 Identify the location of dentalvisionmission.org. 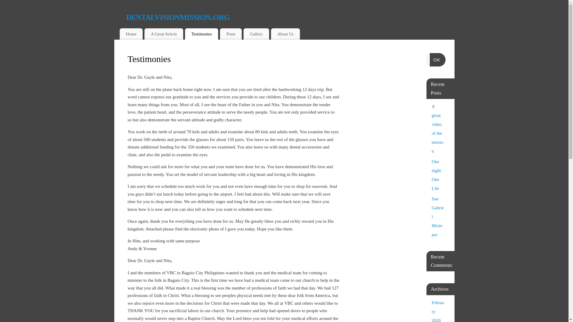
(290, 16).